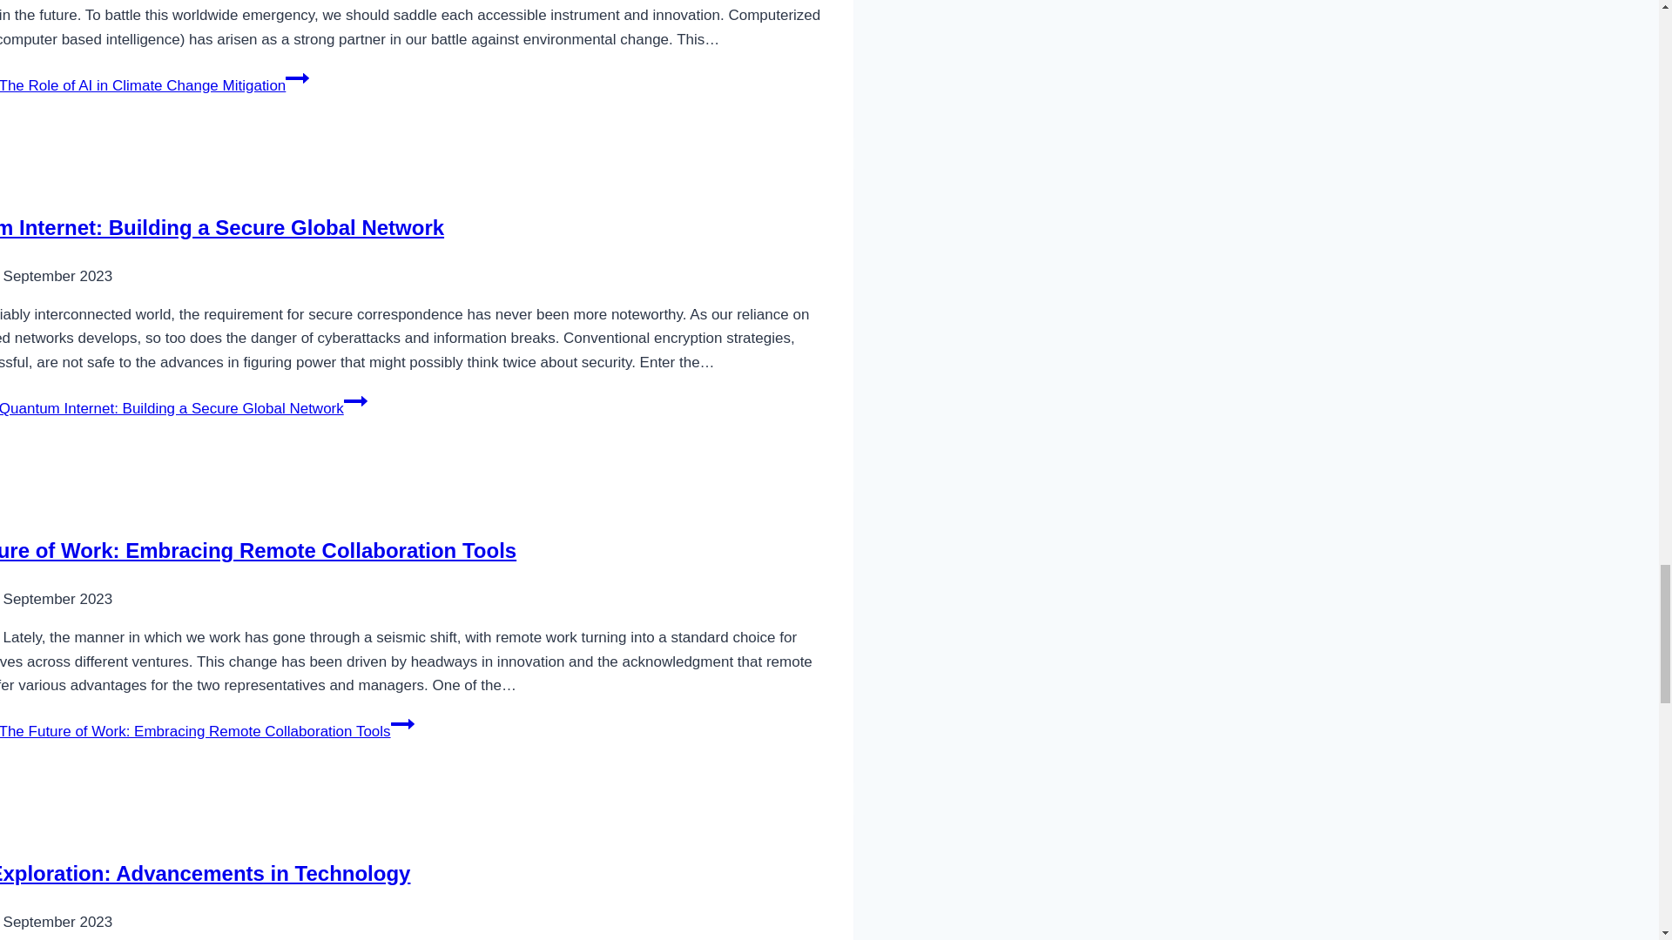  What do you see at coordinates (355, 401) in the screenshot?
I see `Continue` at bounding box center [355, 401].